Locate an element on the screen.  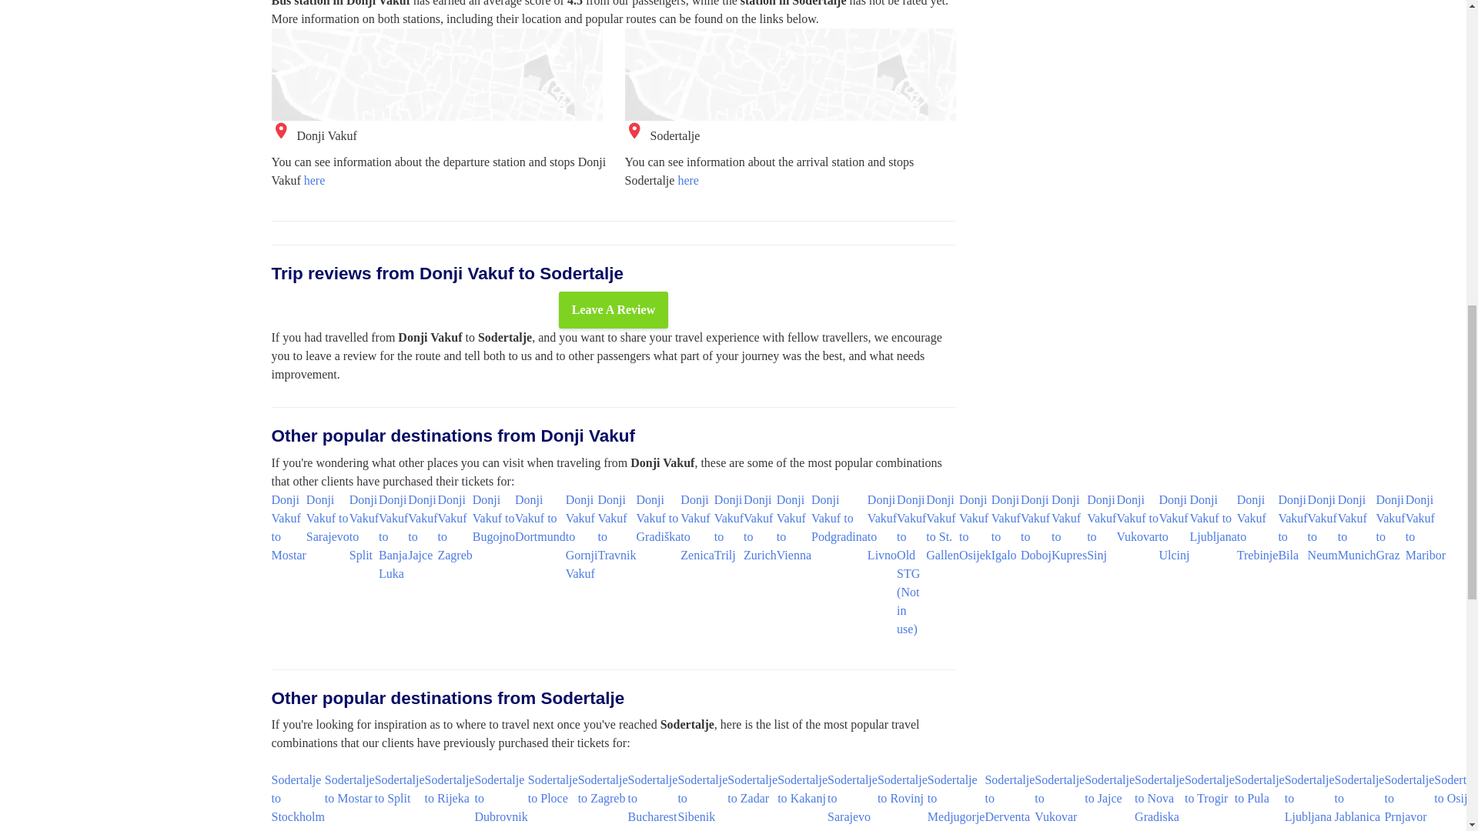
Donji Vakuf to Bugojno is located at coordinates (493, 517).